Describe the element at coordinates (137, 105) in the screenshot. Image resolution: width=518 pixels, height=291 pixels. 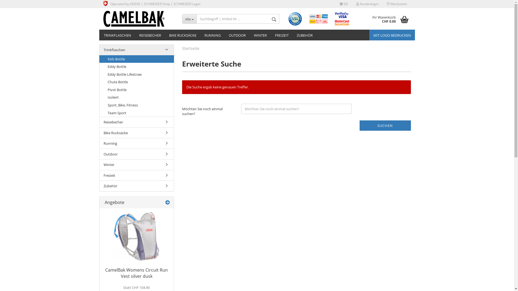
I see `Sport, Bike, Fitness` at that location.